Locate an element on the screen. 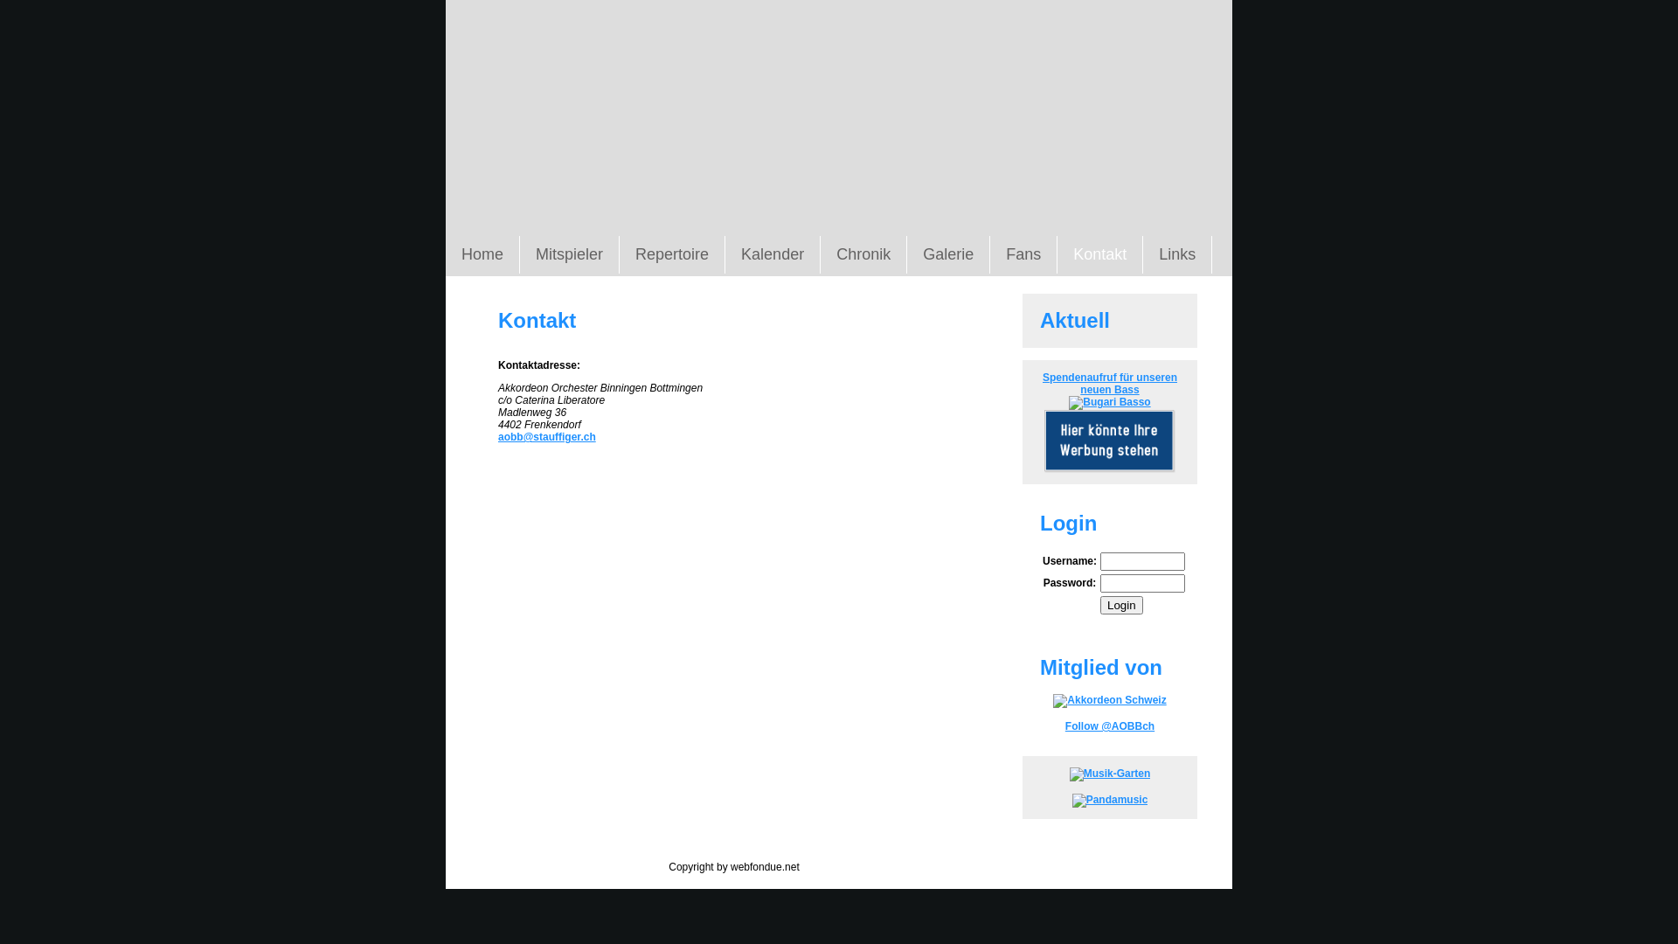  Repertoire is located at coordinates (673, 255).